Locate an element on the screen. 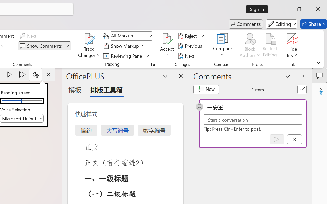 The height and width of the screenshot is (204, 327). Accept is located at coordinates (167, 46).